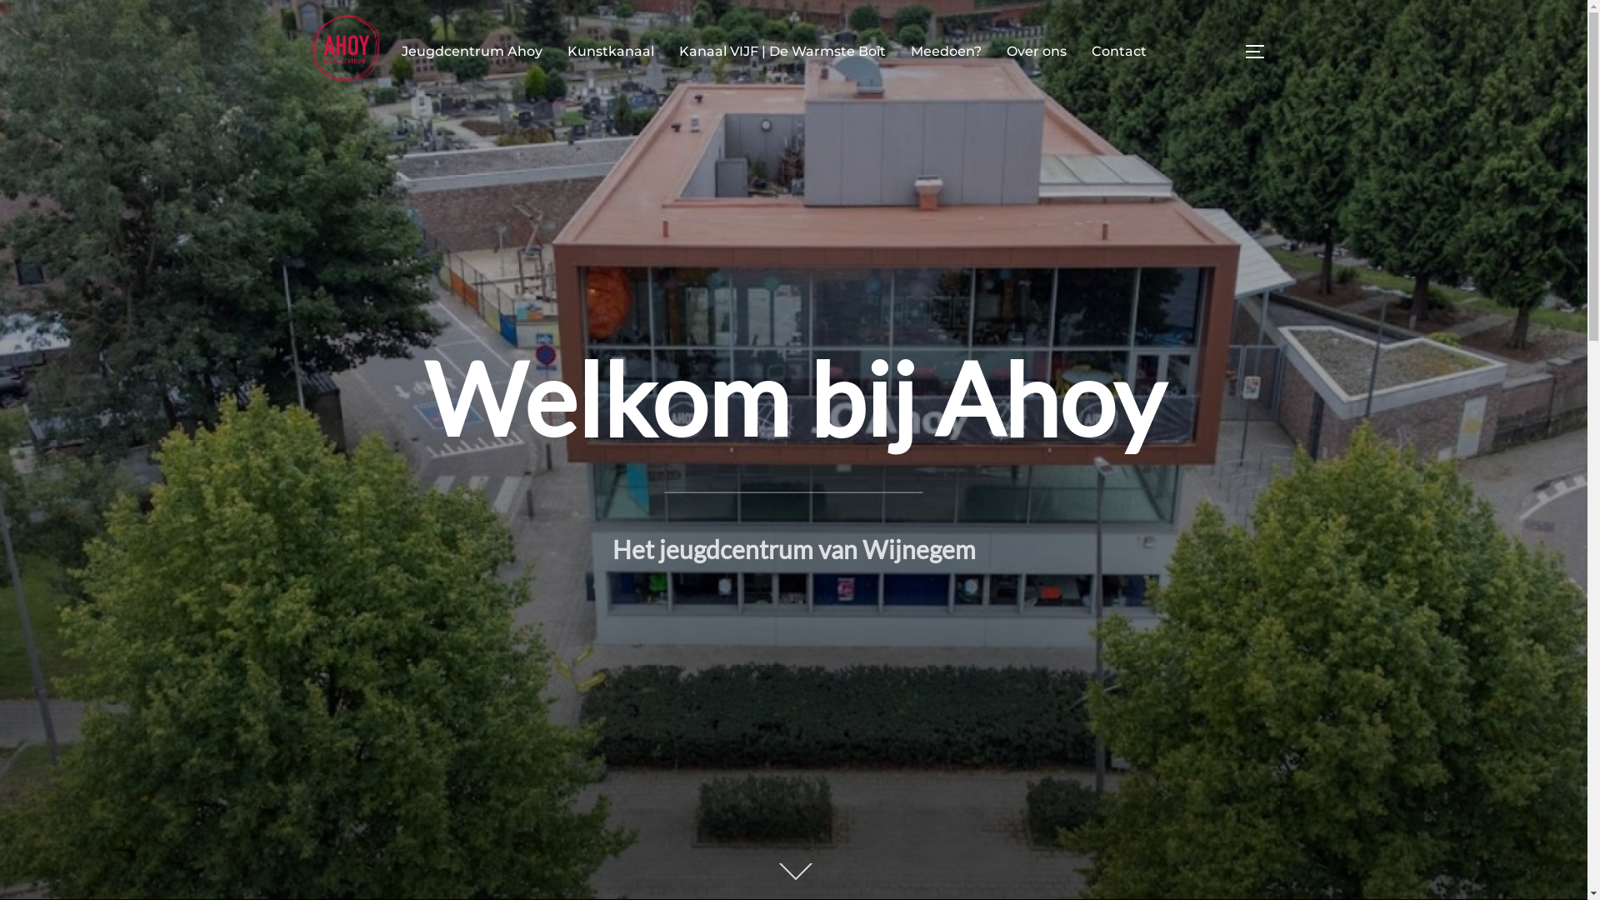 The height and width of the screenshot is (900, 1600). I want to click on Over ons, so click(1037, 52).